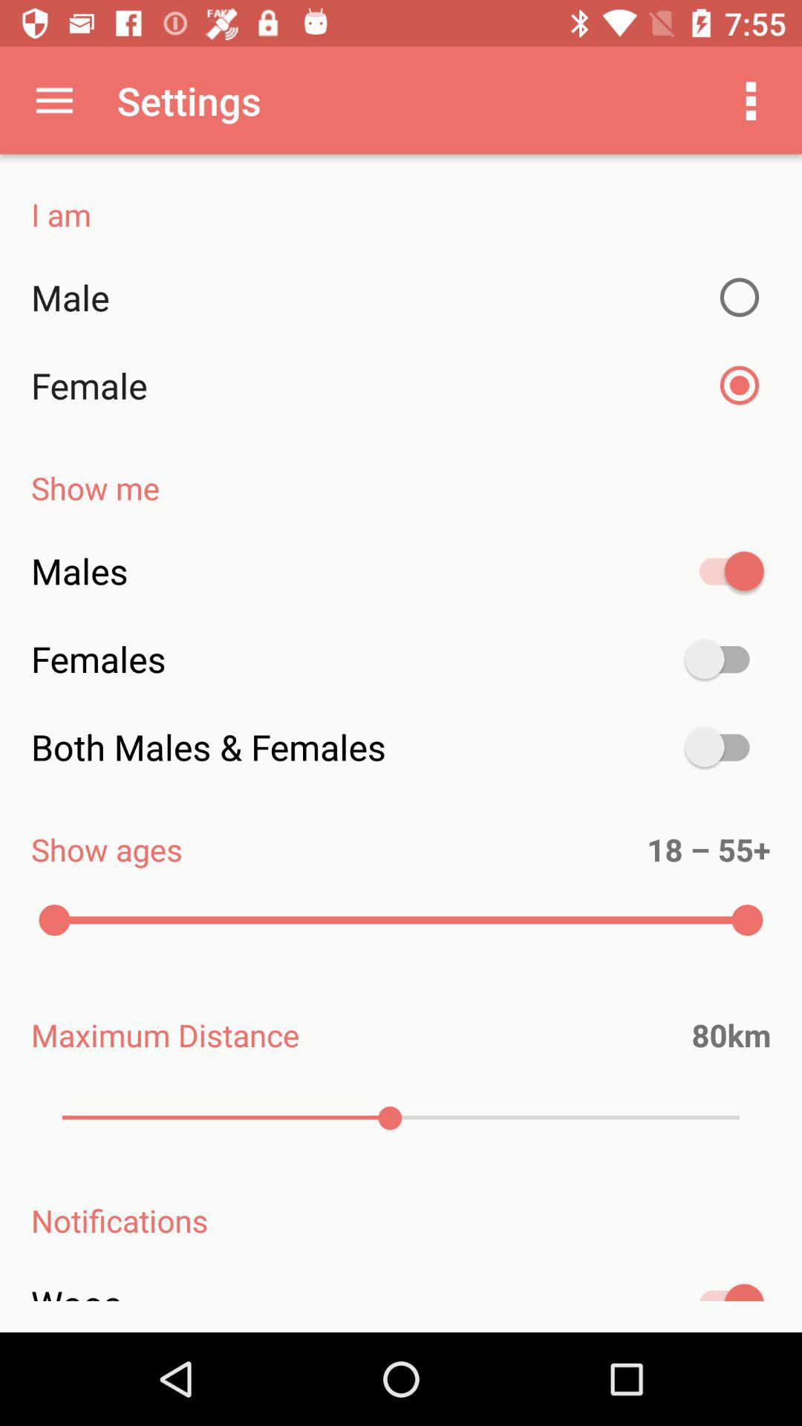  Describe the element at coordinates (401, 297) in the screenshot. I see `tap the male icon` at that location.